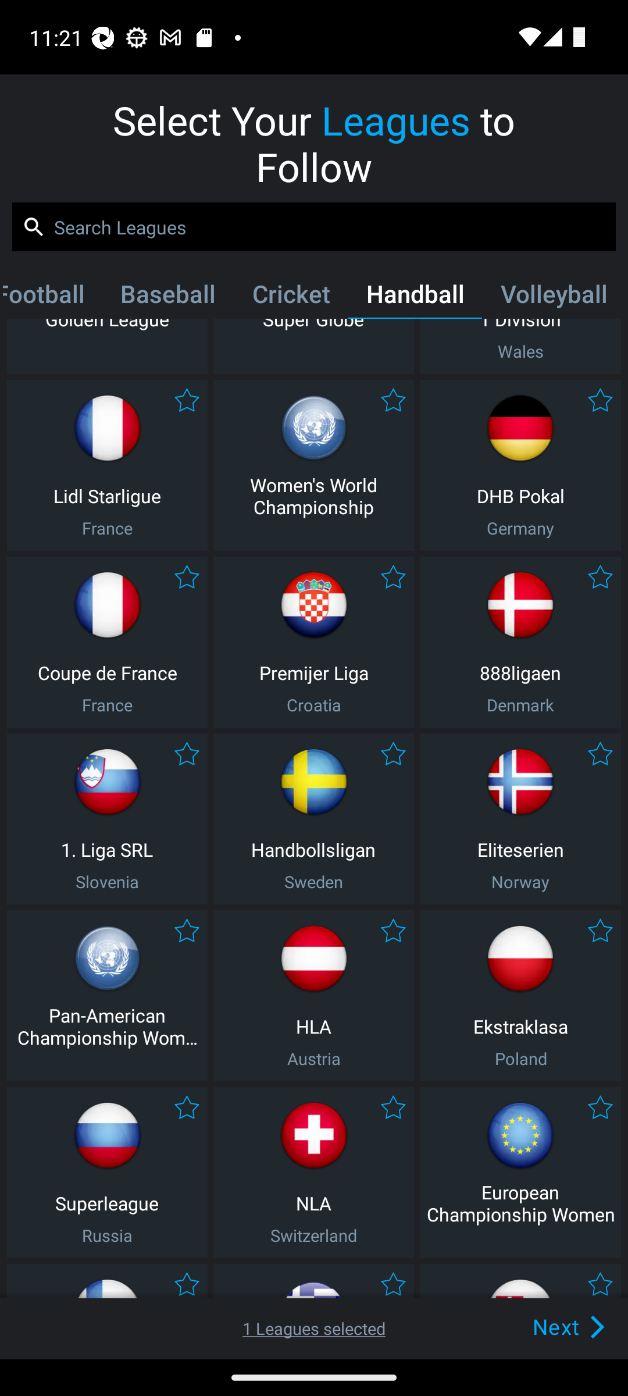 This screenshot has width=628, height=1396. Describe the element at coordinates (313, 642) in the screenshot. I see `Premijer Liga Croatia` at that location.